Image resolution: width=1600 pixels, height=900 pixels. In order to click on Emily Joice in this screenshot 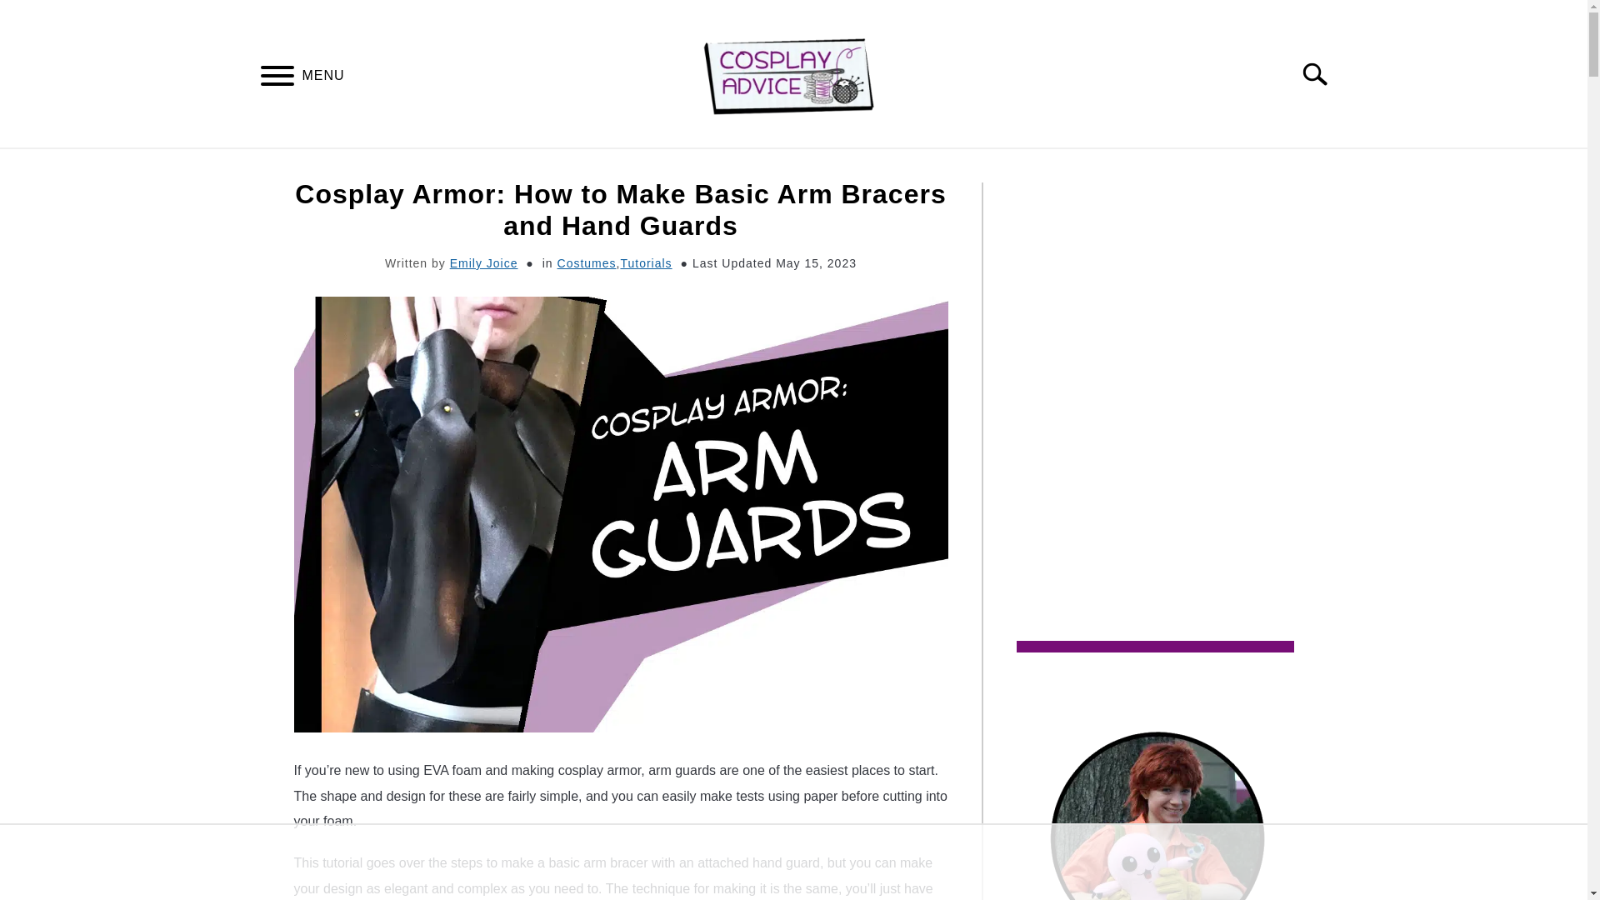, I will do `click(483, 263)`.